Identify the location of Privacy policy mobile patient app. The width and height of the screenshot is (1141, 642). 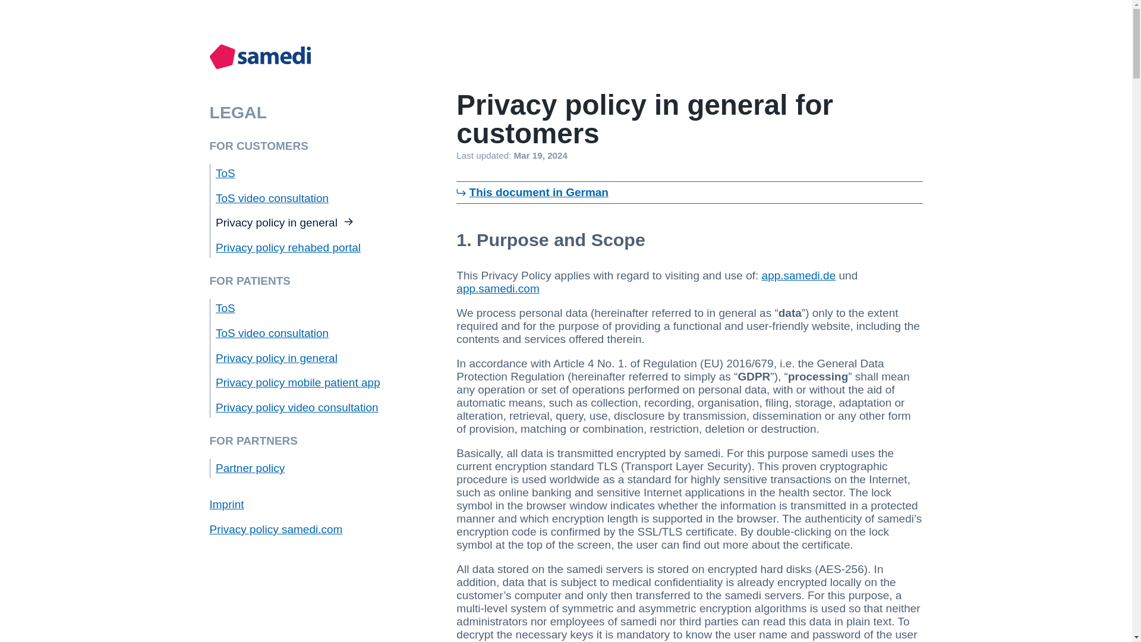
(297, 382).